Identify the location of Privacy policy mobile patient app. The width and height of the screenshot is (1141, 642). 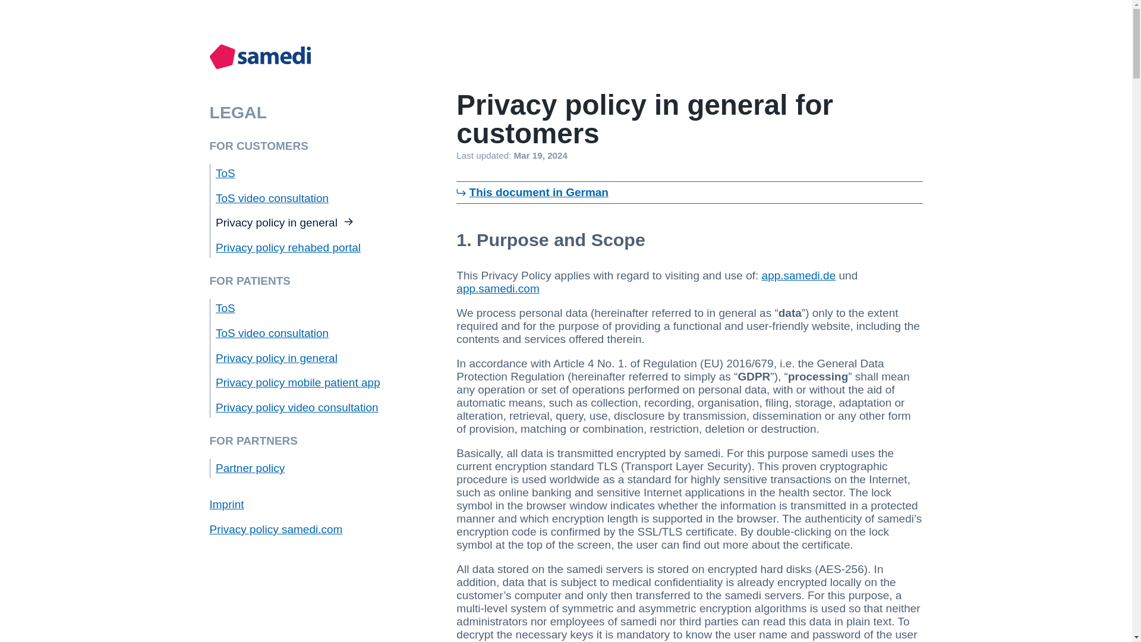
(297, 382).